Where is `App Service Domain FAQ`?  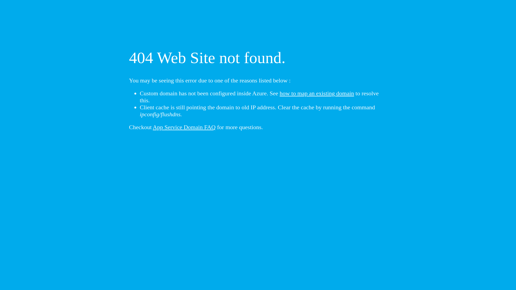
App Service Domain FAQ is located at coordinates (184, 127).